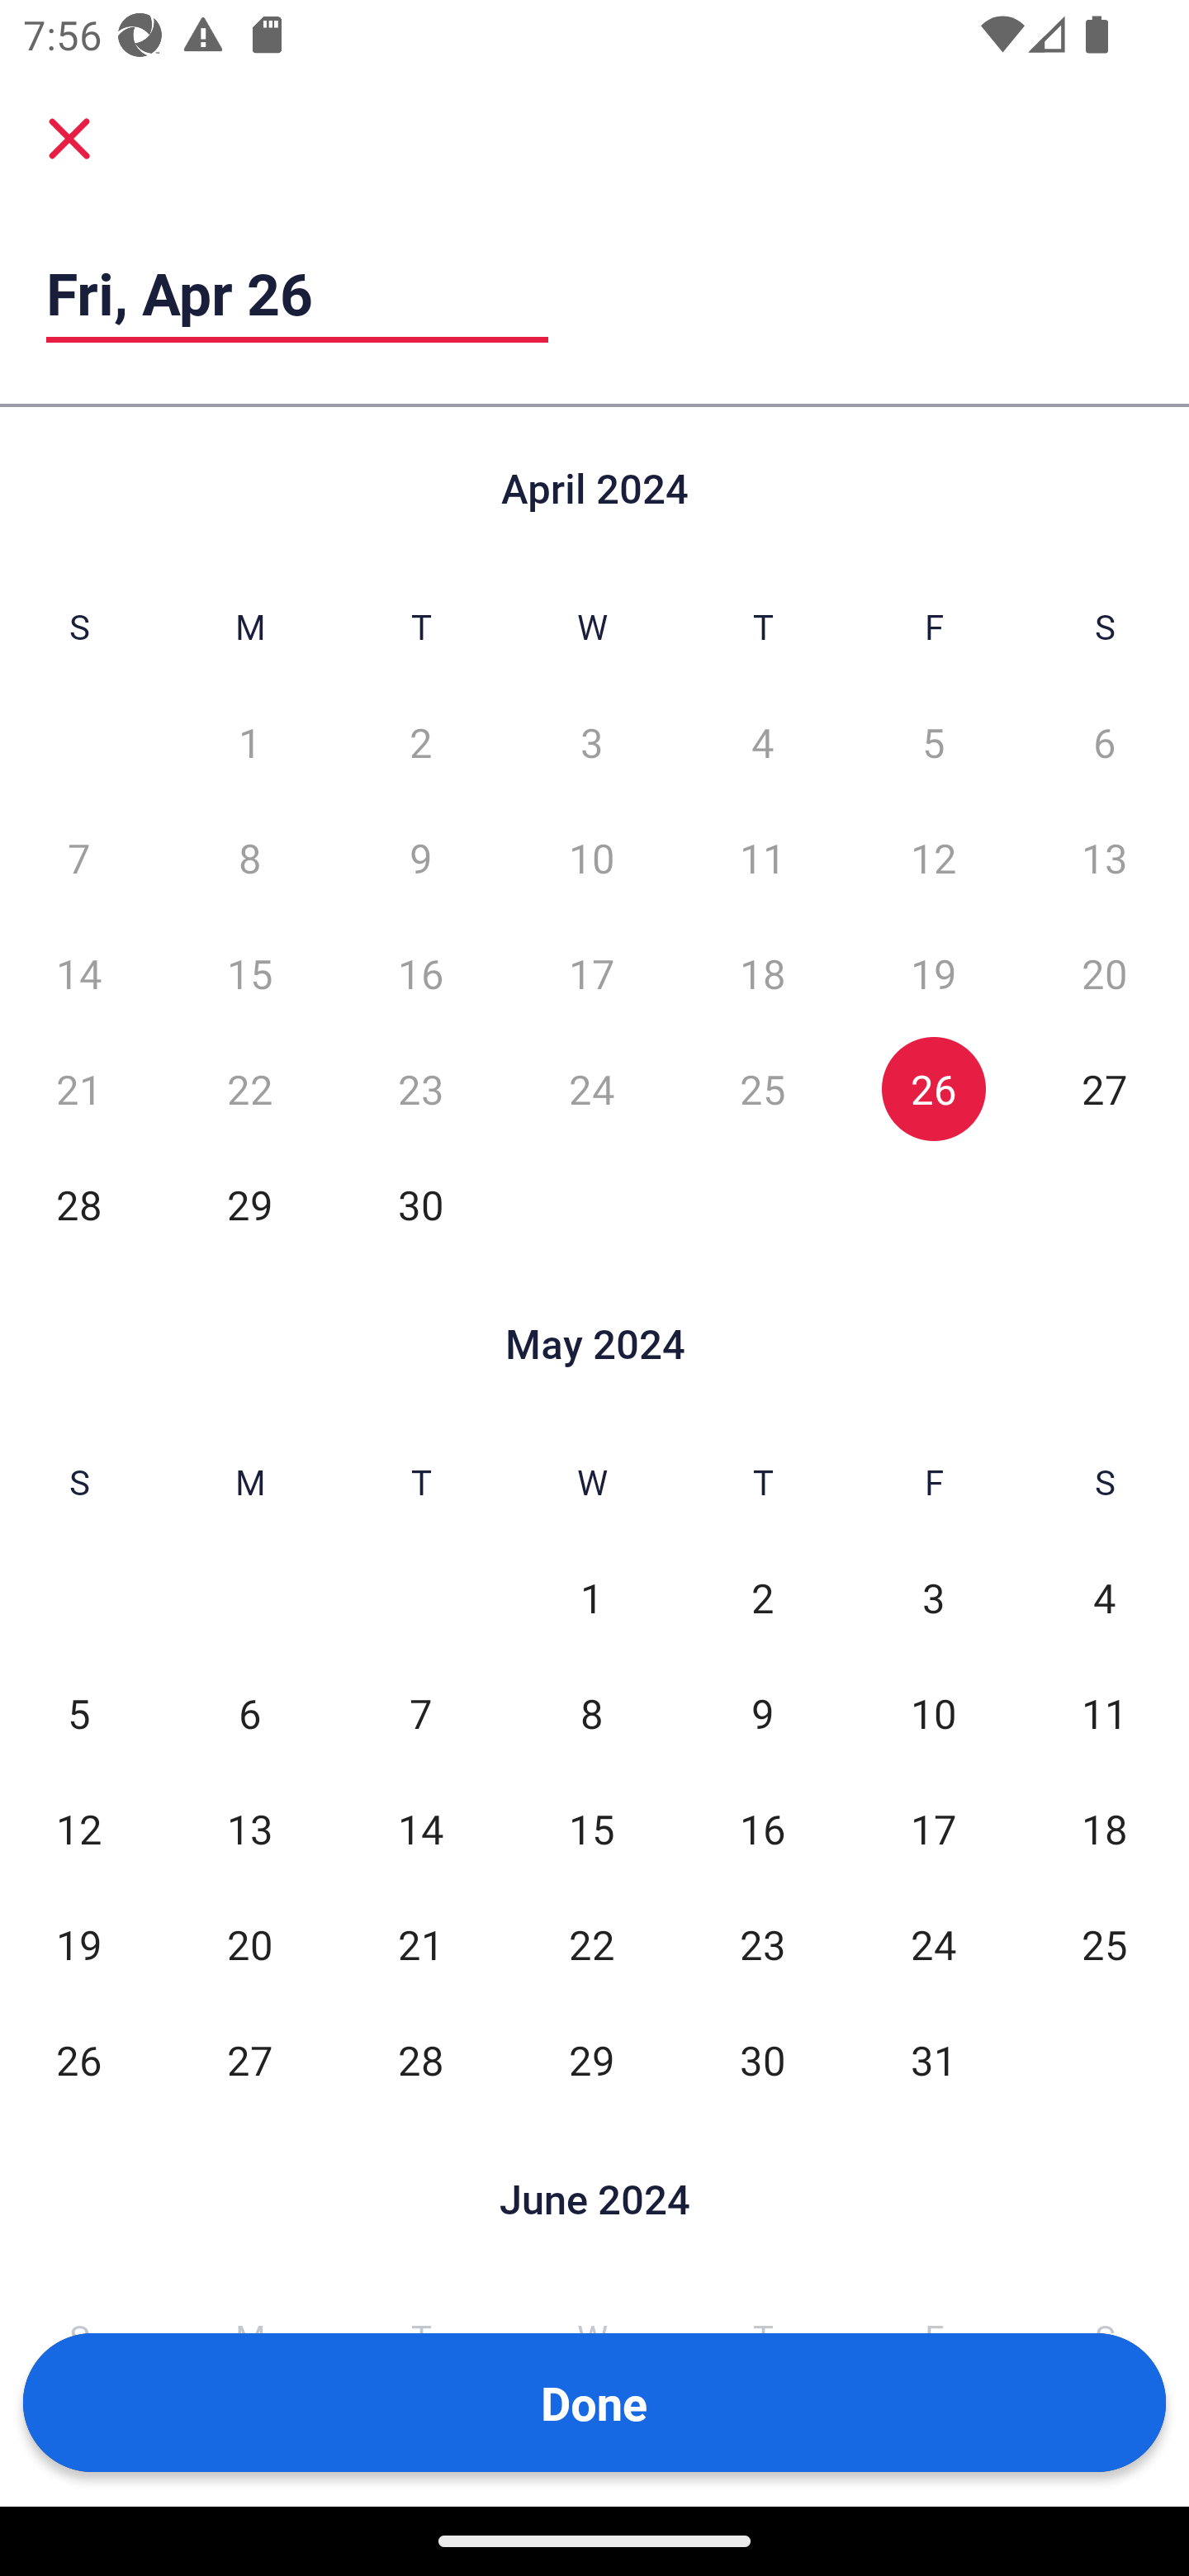  What do you see at coordinates (1105, 857) in the screenshot?
I see `13 Sat, Apr 13, Not Selected` at bounding box center [1105, 857].